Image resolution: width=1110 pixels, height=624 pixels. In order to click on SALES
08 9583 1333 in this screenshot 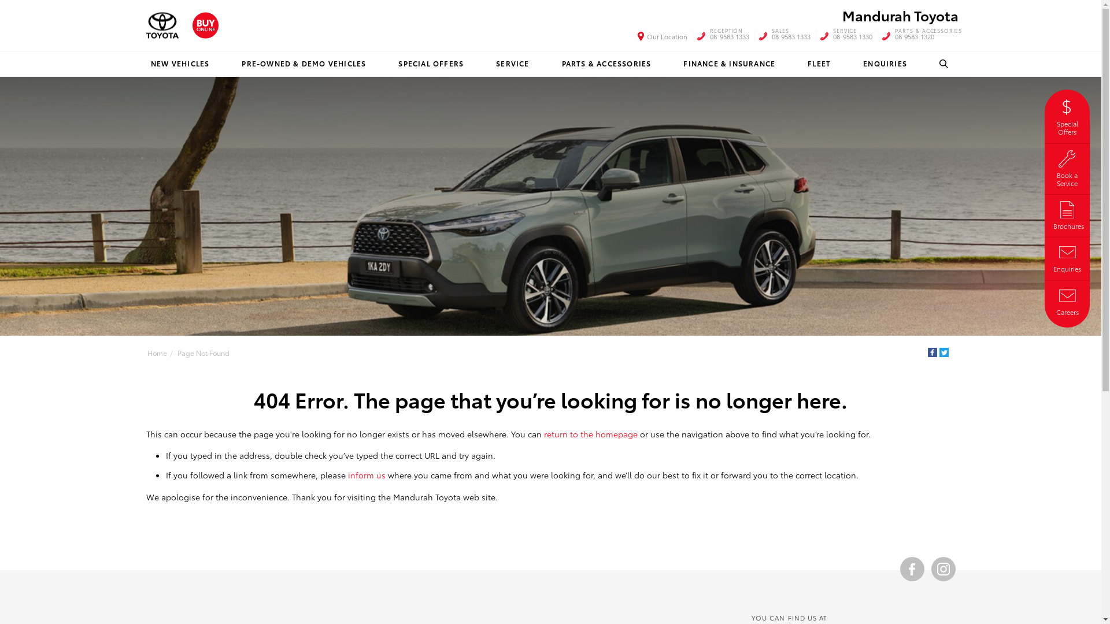, I will do `click(791, 36)`.